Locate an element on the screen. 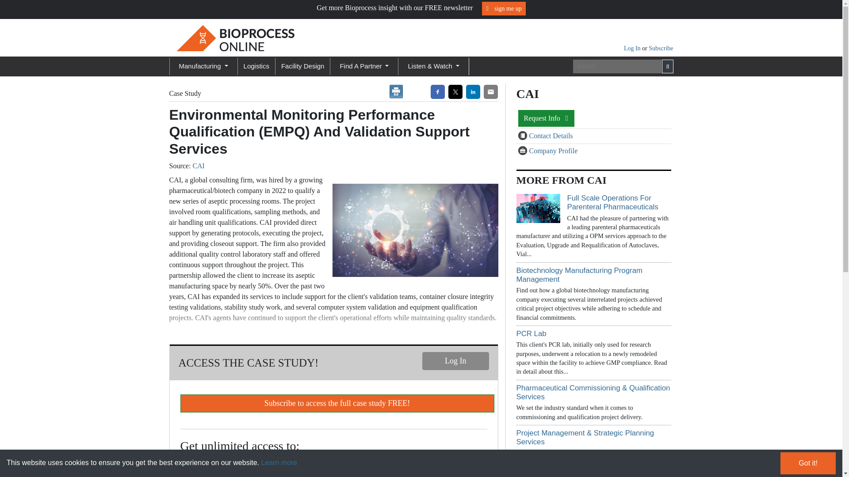 Image resolution: width=849 pixels, height=477 pixels. Subscribe is located at coordinates (661, 48).